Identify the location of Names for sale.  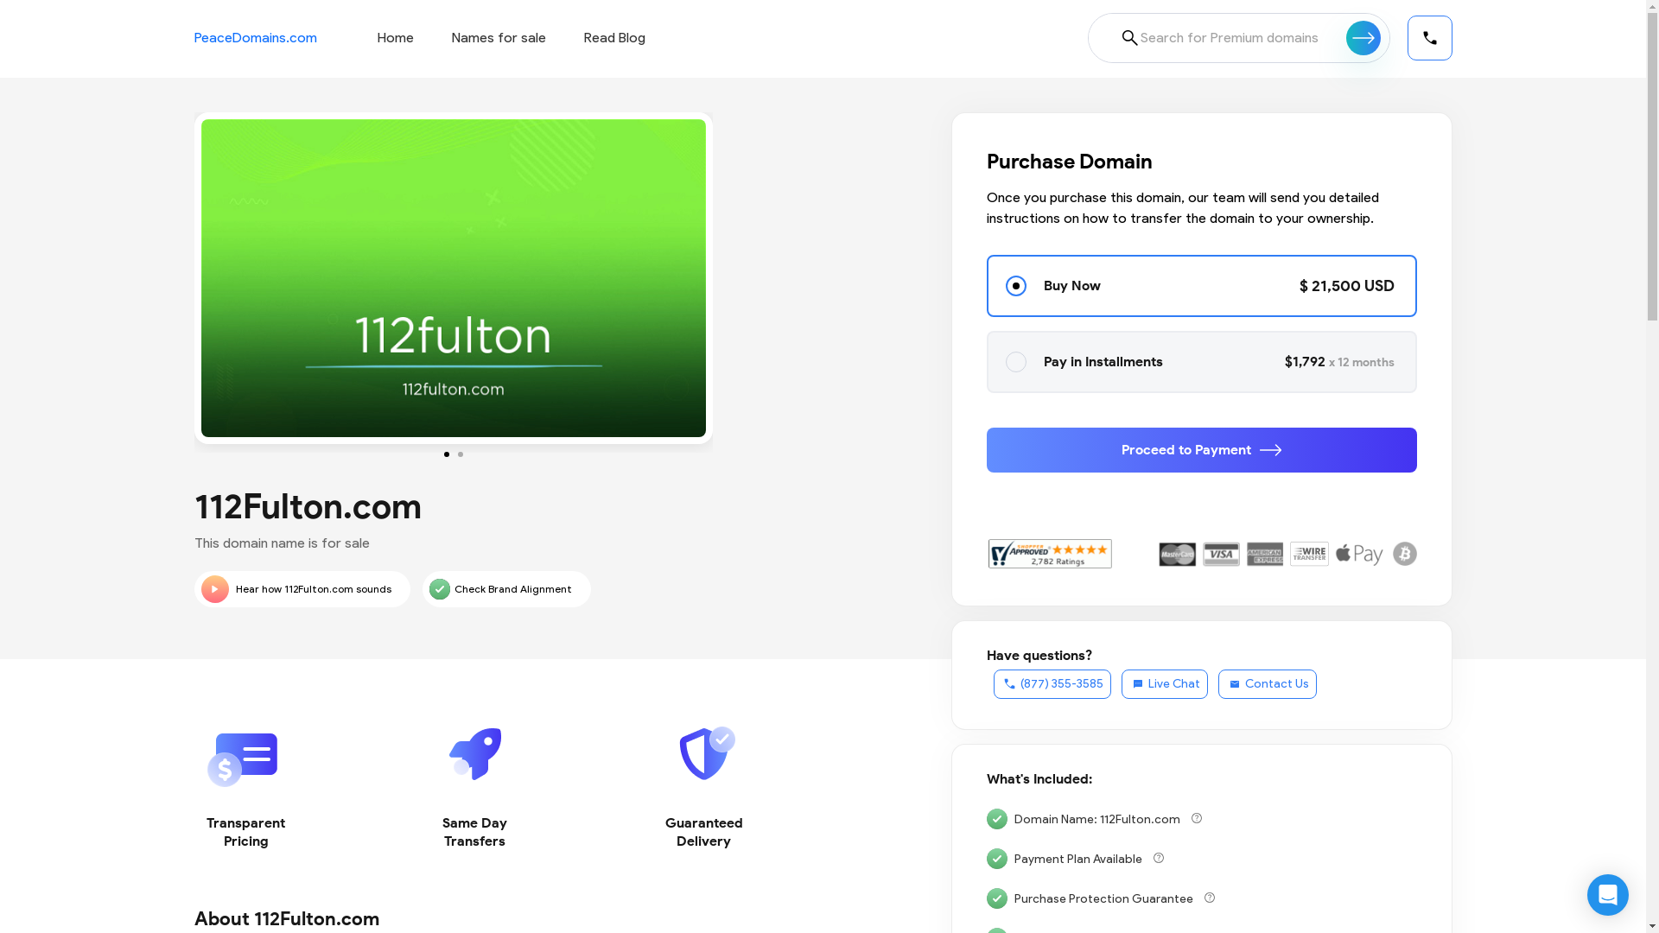
(498, 38).